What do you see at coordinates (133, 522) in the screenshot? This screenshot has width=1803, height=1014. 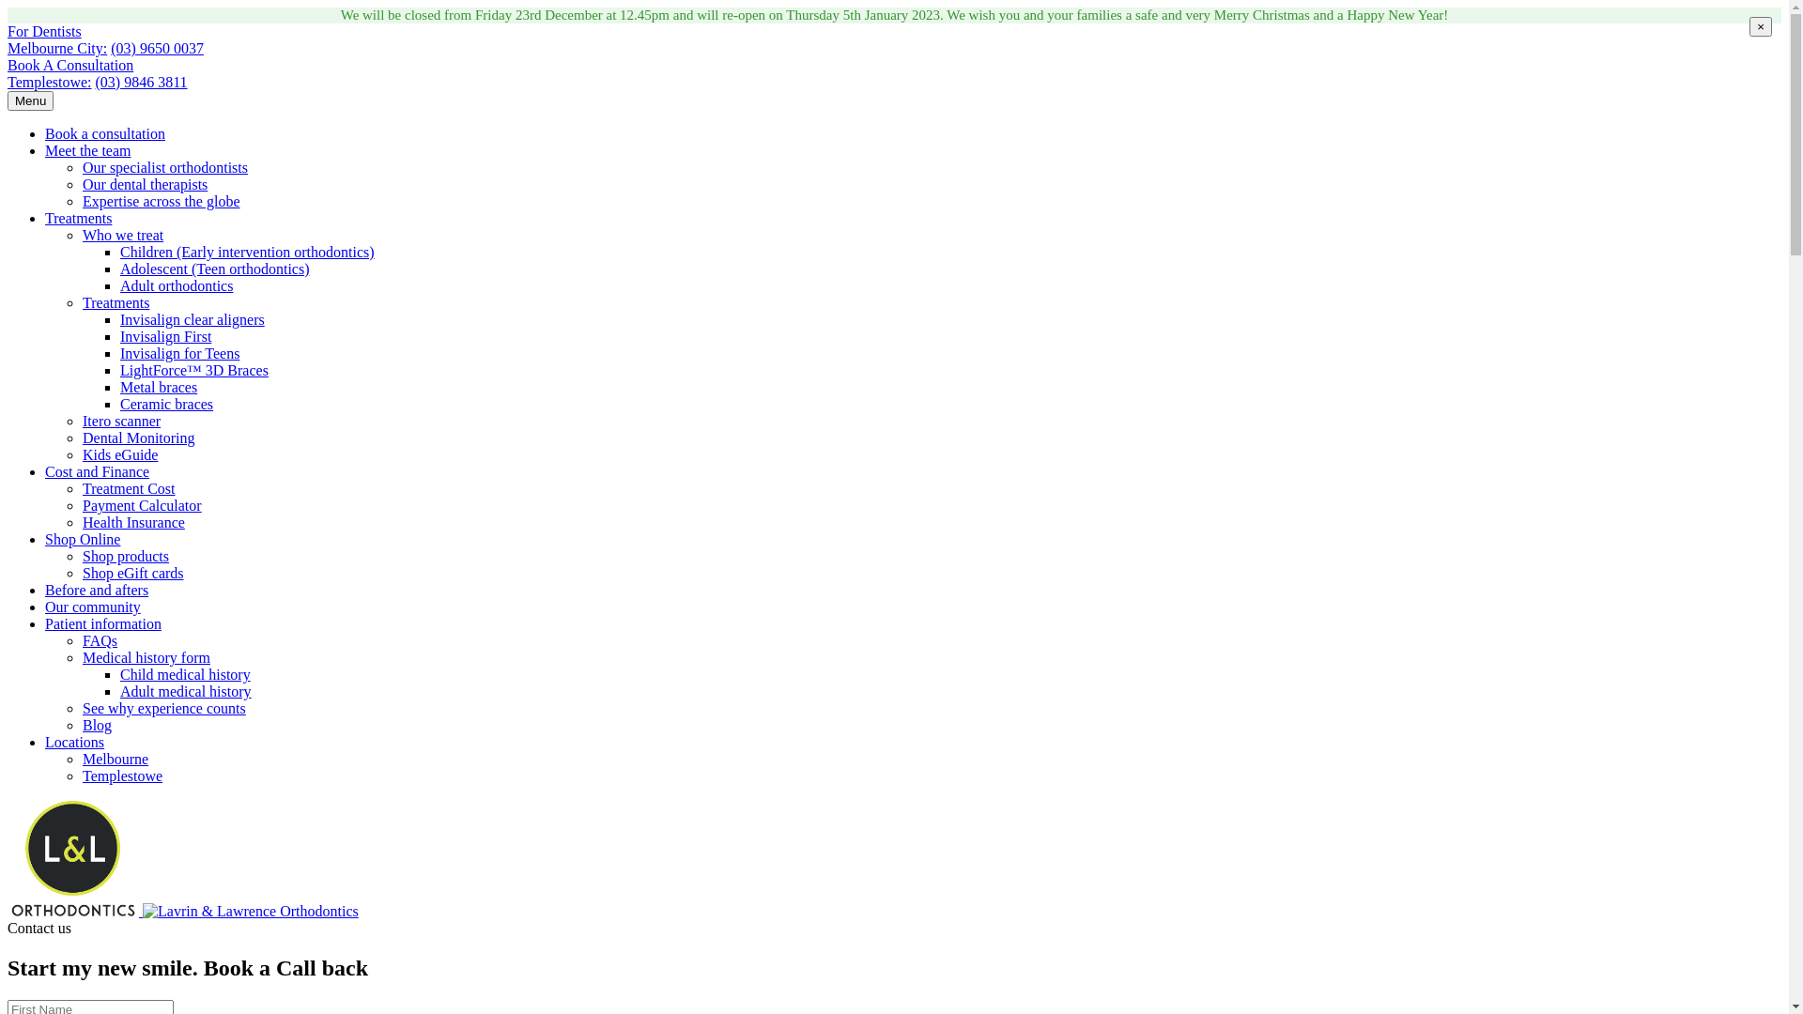 I see `Health Insurance` at bounding box center [133, 522].